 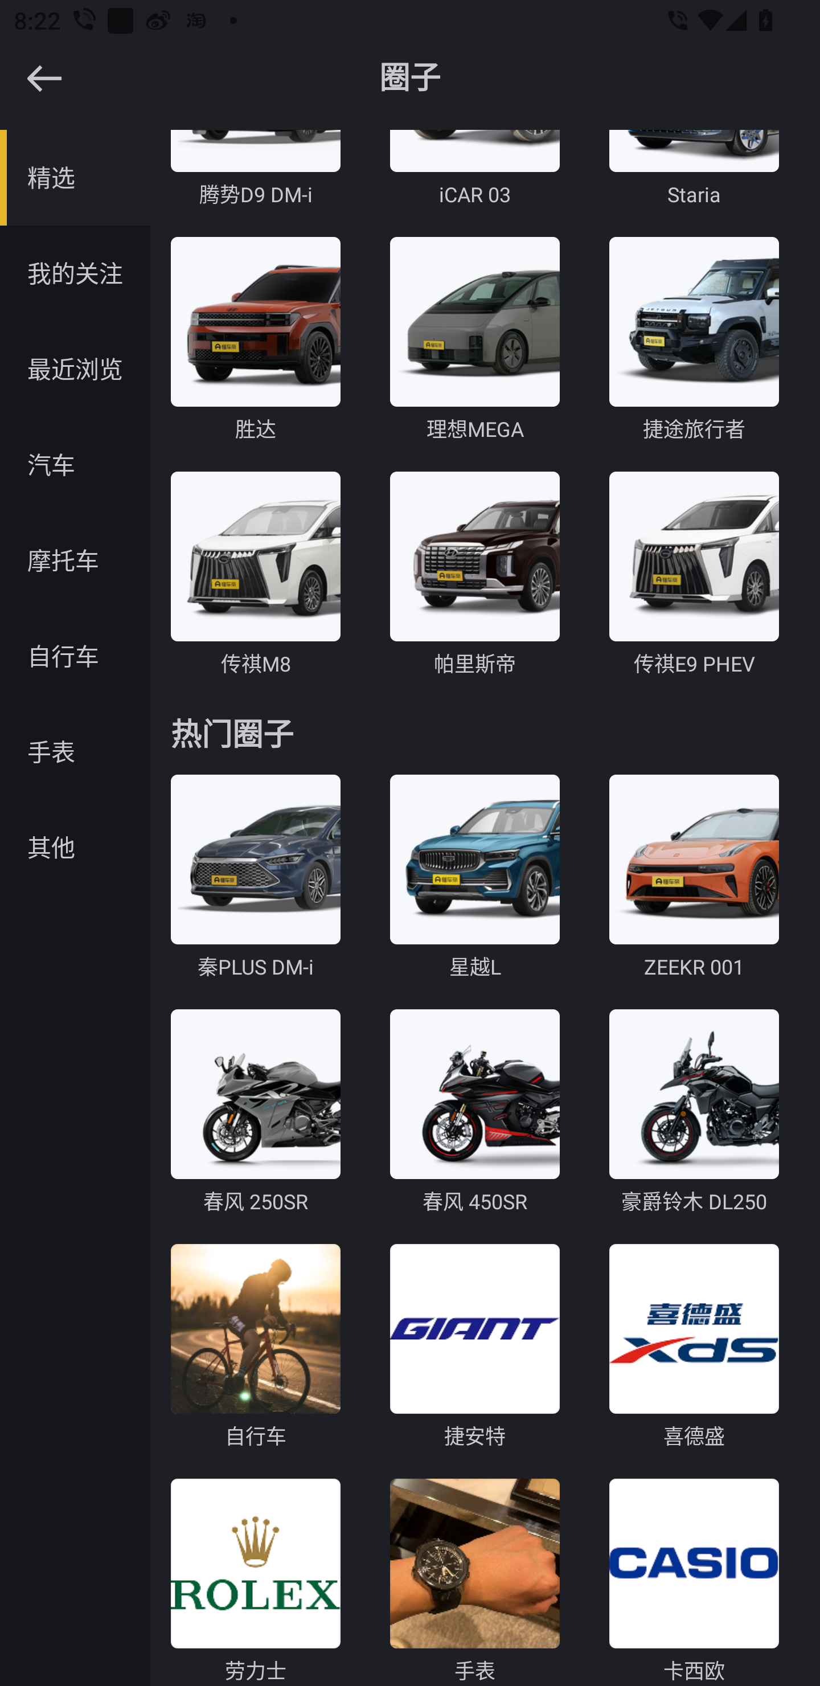 I want to click on 自行车, so click(x=75, y=656).